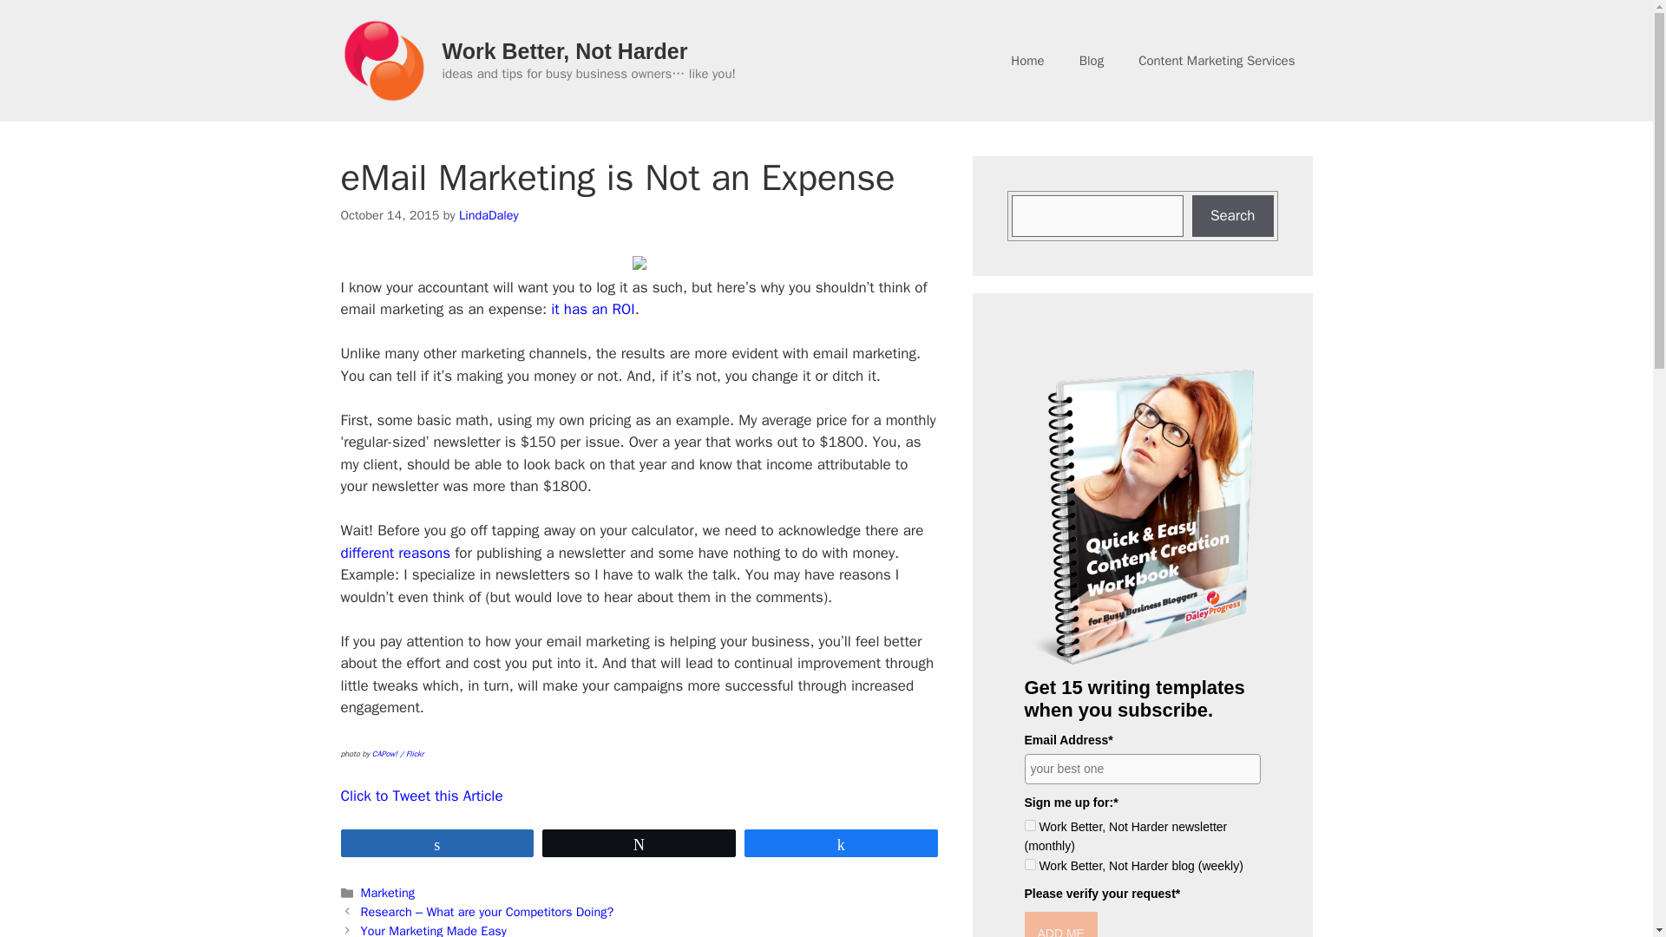 This screenshot has height=937, width=1666. I want to click on Search, so click(1233, 215).